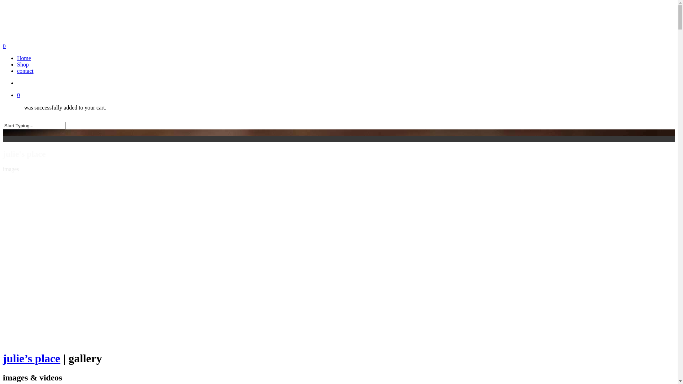 Image resolution: width=683 pixels, height=384 pixels. Describe the element at coordinates (23, 65) in the screenshot. I see `Shop` at that location.